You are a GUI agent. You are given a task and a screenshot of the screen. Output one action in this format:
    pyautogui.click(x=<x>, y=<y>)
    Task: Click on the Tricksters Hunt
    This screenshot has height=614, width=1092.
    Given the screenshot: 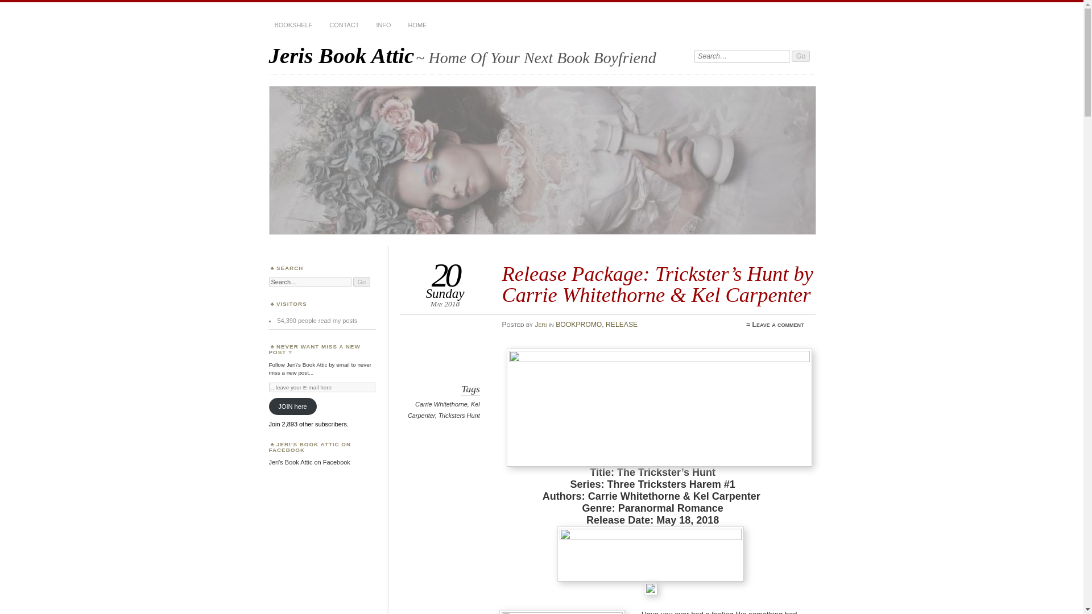 What is the action you would take?
    pyautogui.click(x=460, y=415)
    